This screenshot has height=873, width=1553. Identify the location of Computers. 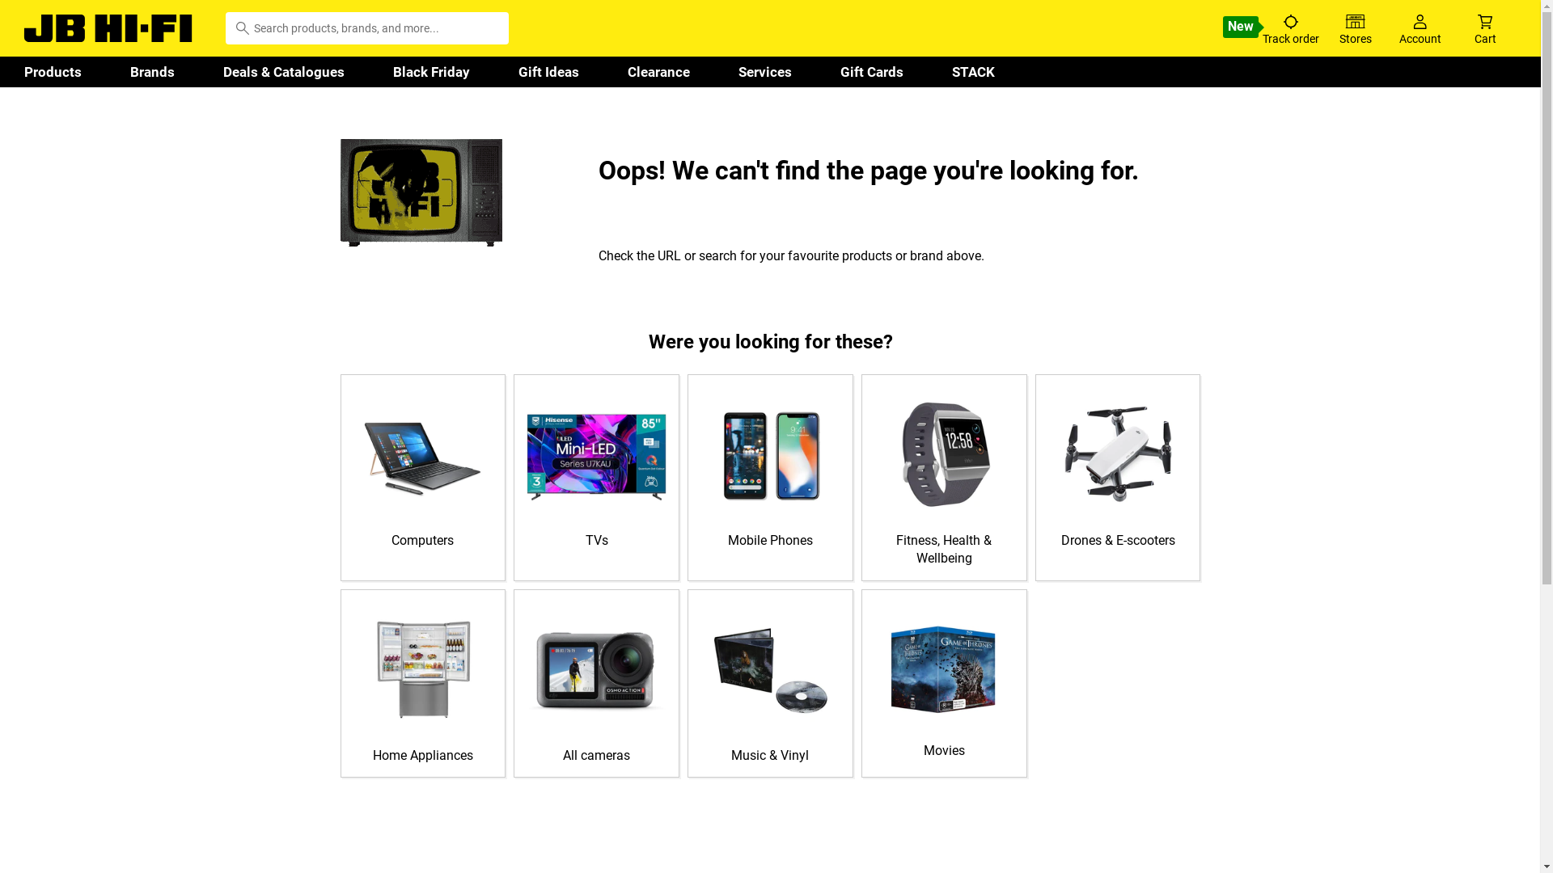
(422, 469).